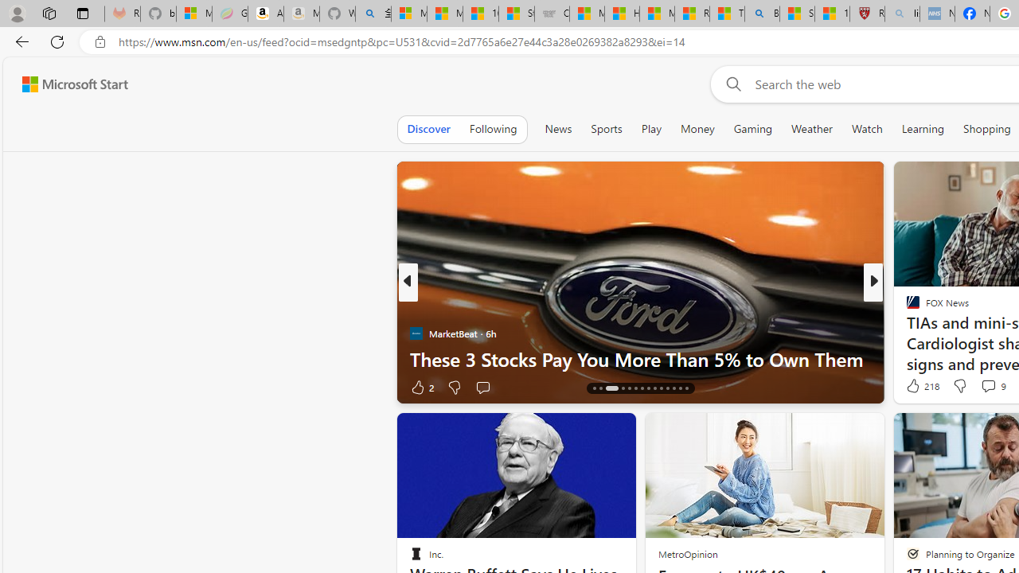 The height and width of the screenshot is (573, 1019). I want to click on Medical Xpress, so click(906, 307).